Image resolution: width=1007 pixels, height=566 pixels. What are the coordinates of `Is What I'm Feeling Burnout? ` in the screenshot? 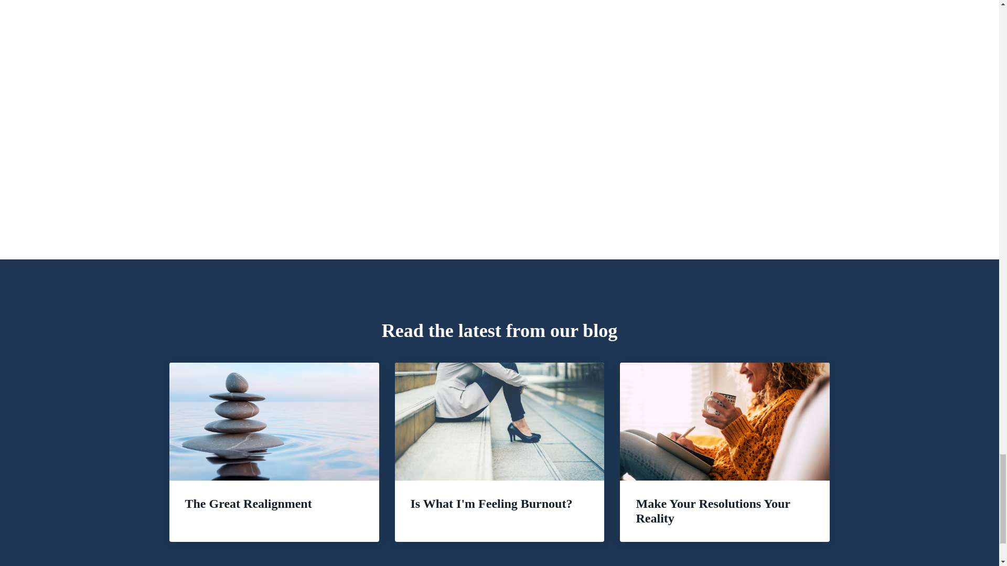 It's located at (499, 444).